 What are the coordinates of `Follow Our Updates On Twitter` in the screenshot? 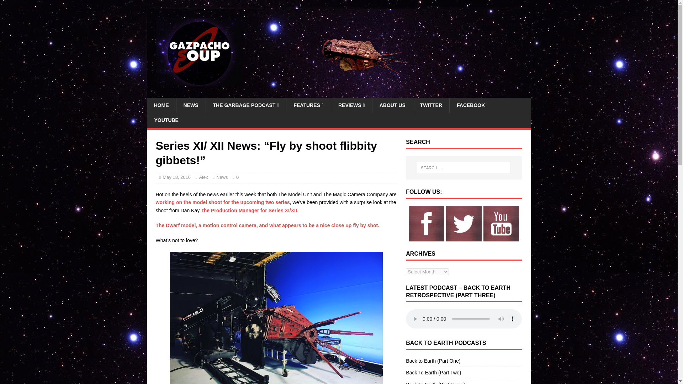 It's located at (464, 238).